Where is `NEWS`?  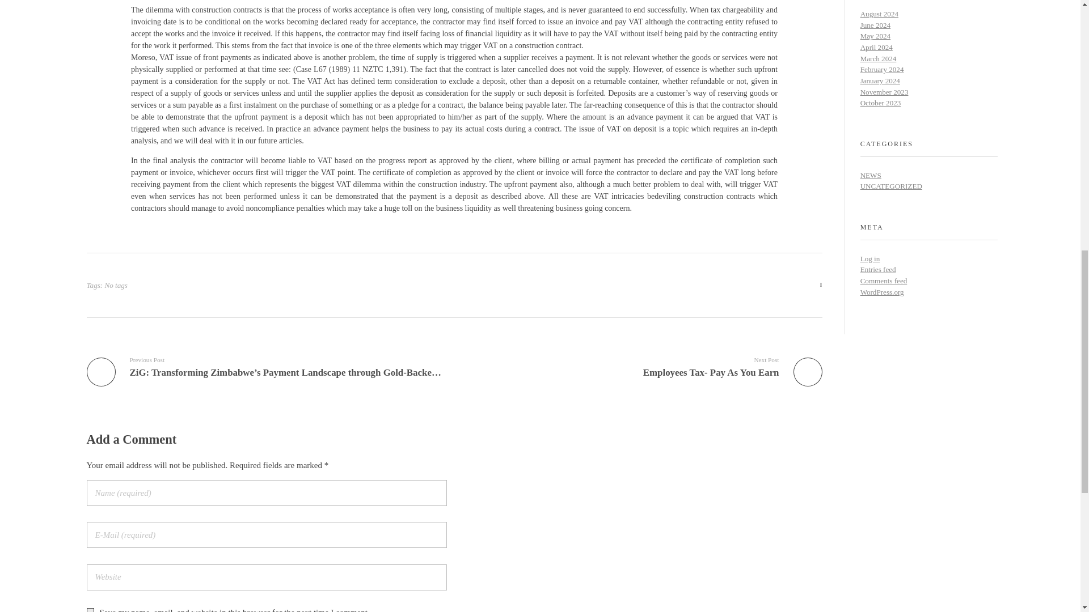
NEWS is located at coordinates (870, 176).